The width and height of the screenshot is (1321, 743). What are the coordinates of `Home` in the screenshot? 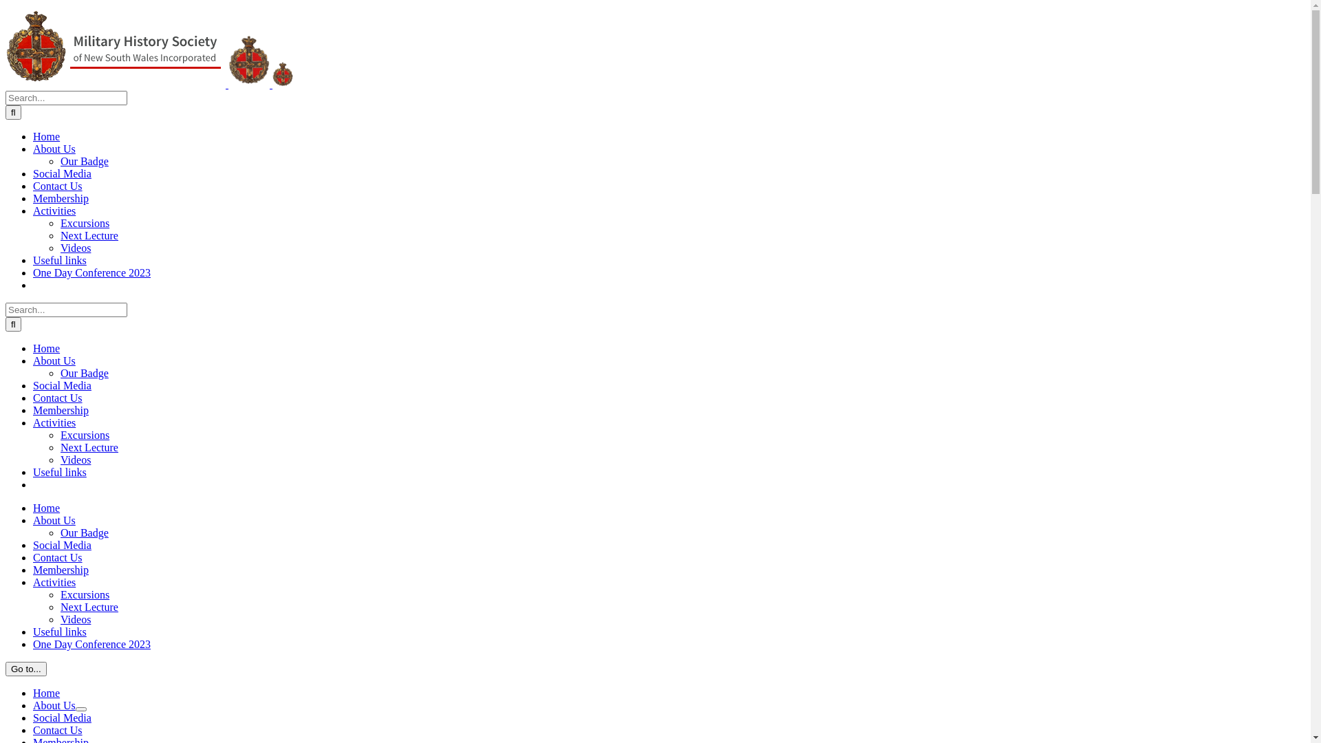 It's located at (47, 348).